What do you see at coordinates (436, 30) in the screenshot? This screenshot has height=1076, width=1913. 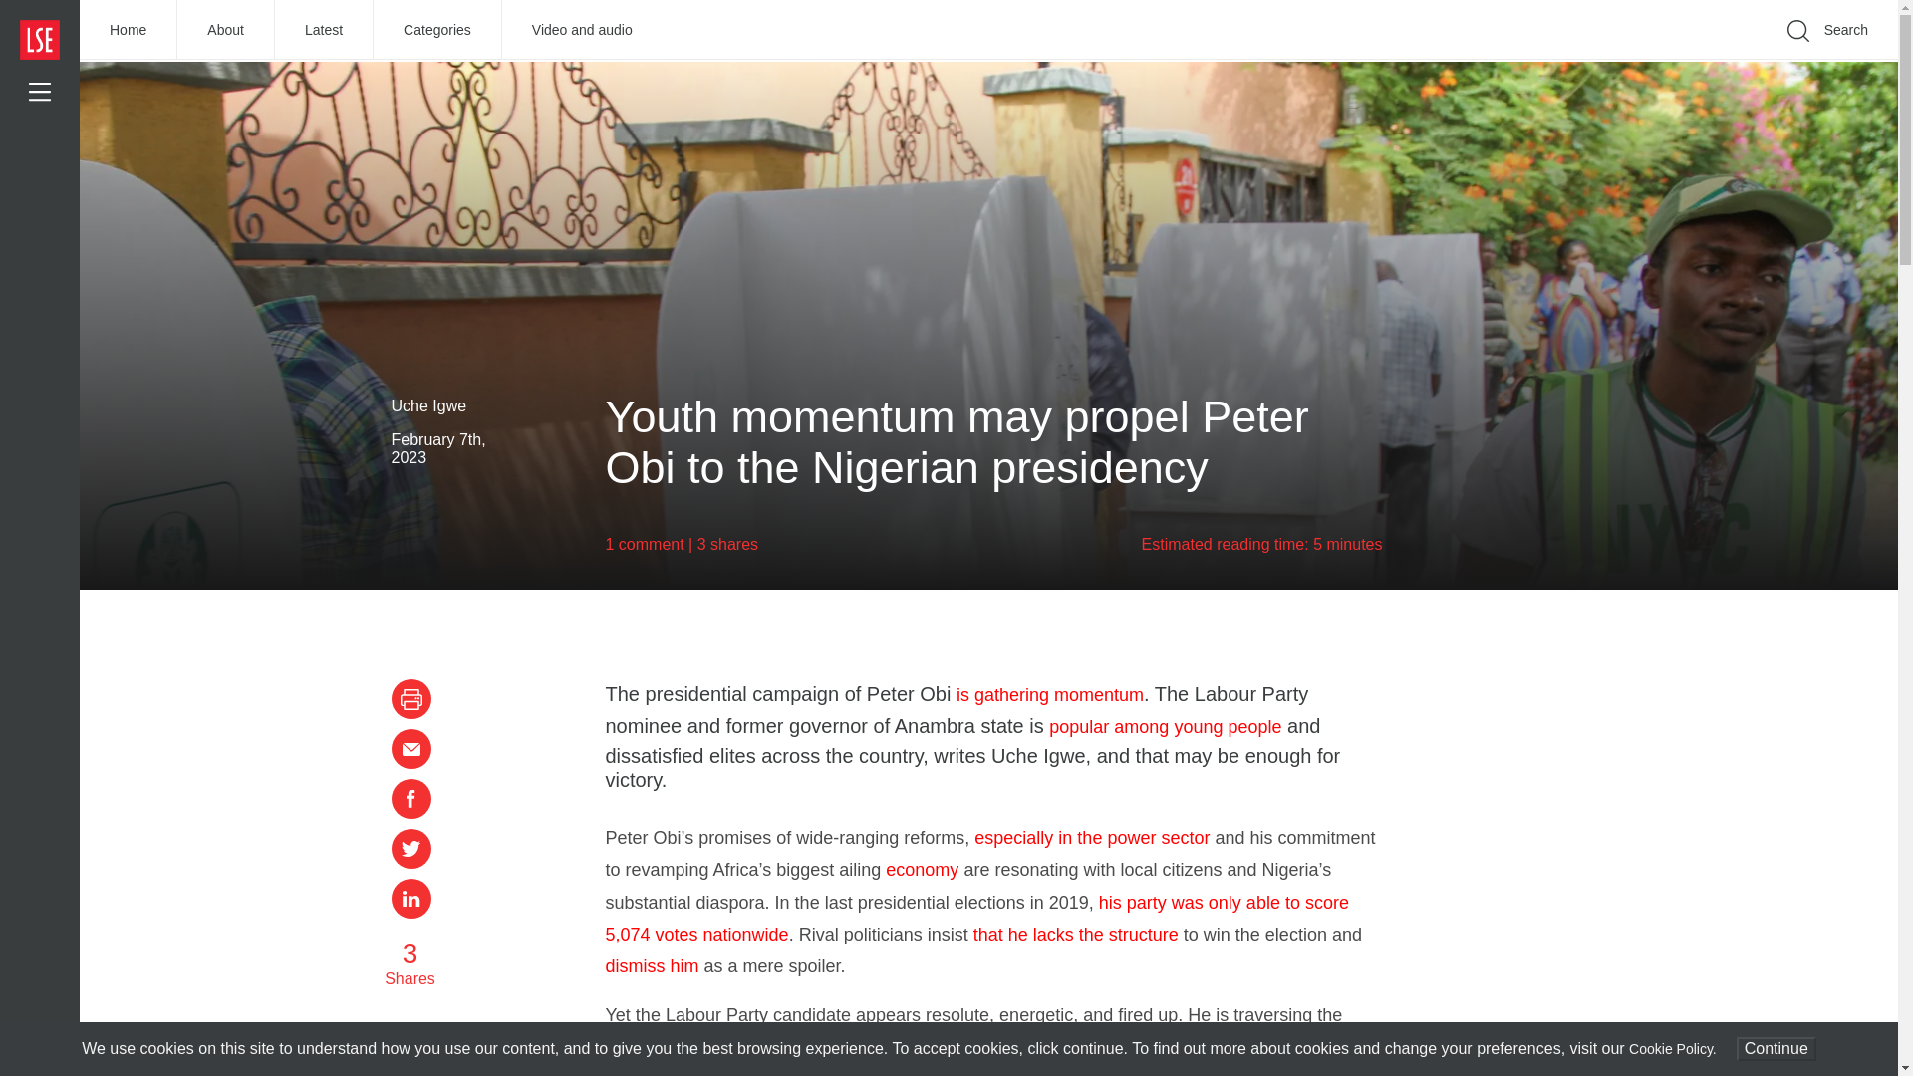 I see `Categories` at bounding box center [436, 30].